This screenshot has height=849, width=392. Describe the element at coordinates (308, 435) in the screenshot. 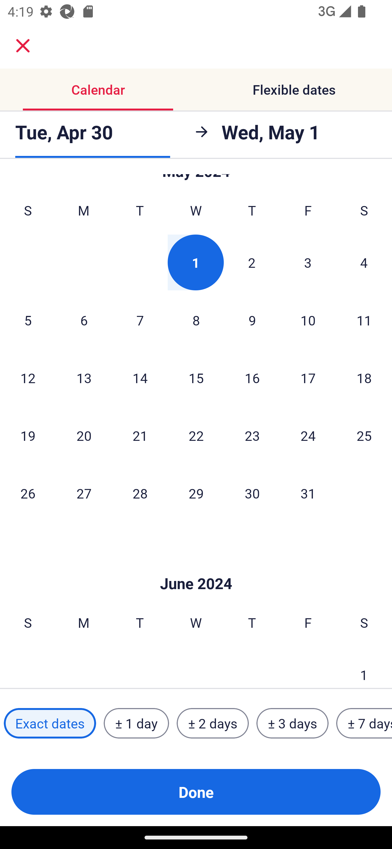

I see `24 Friday, May 24, 2024` at that location.